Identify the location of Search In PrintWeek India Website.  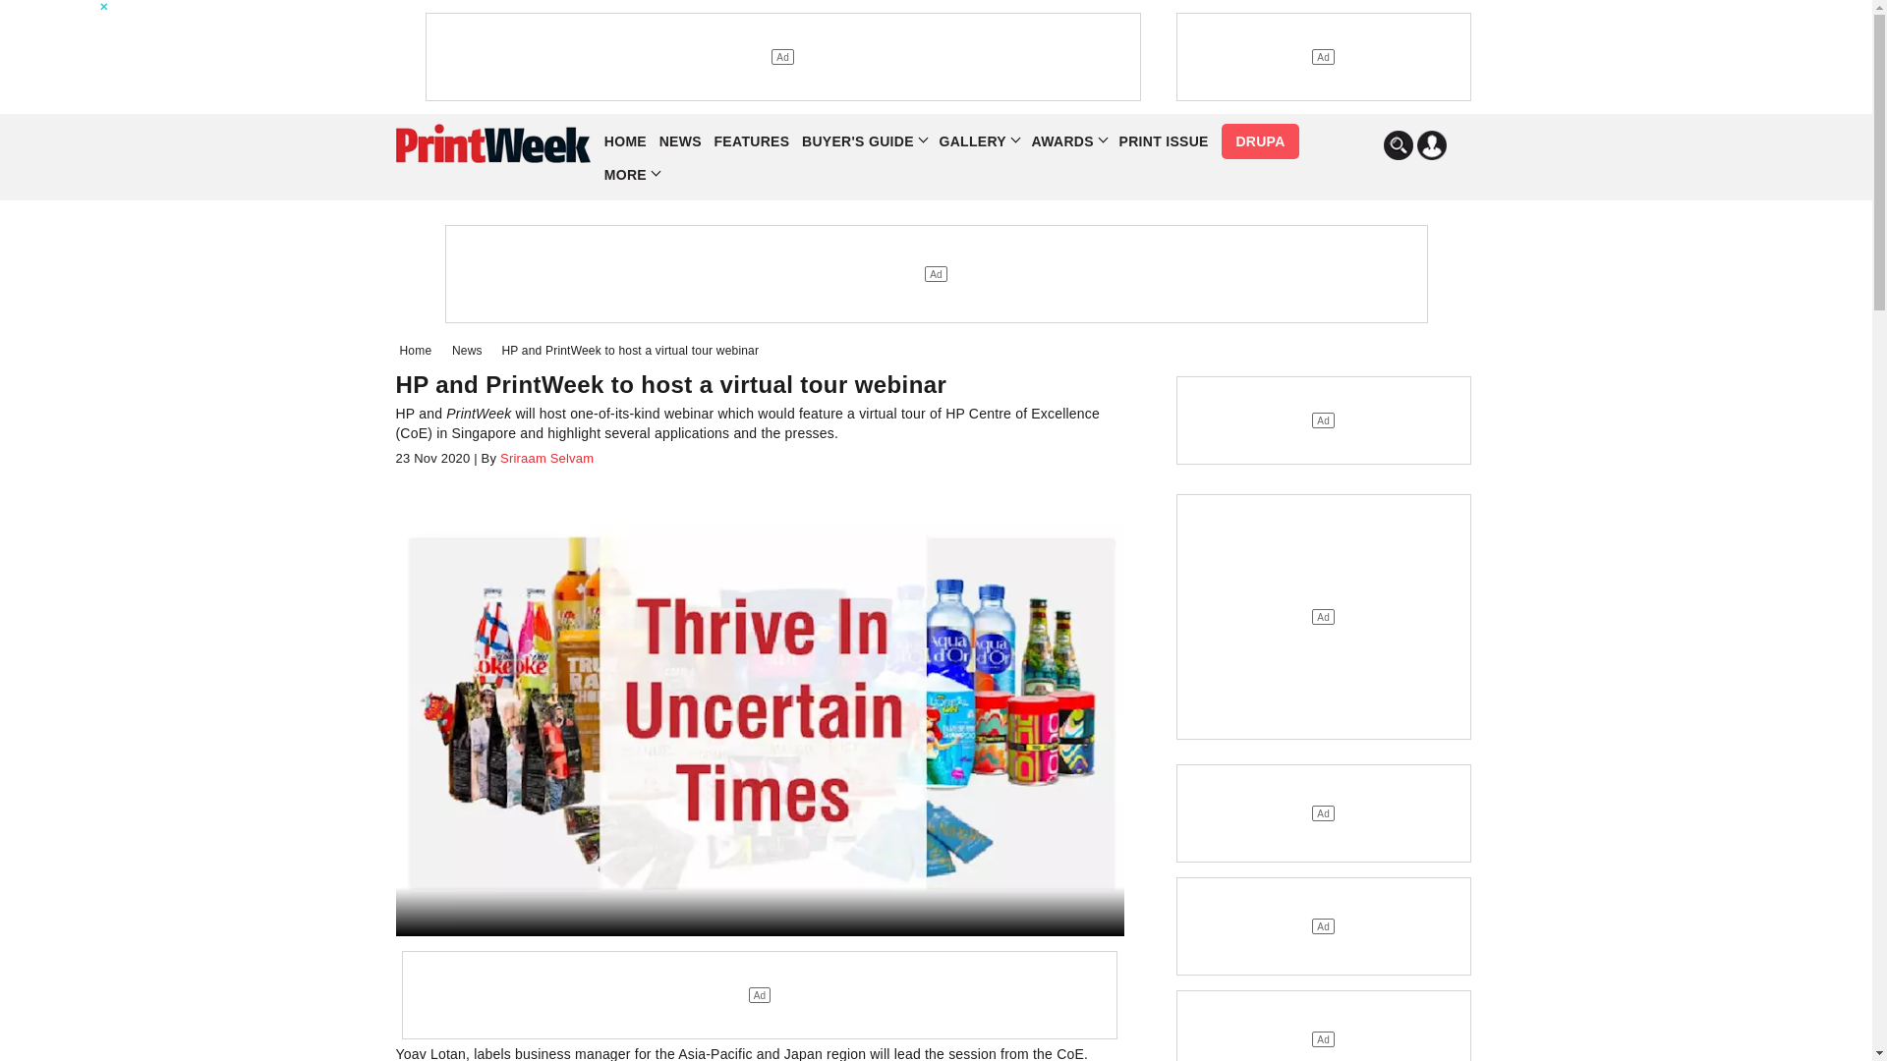
(1398, 145).